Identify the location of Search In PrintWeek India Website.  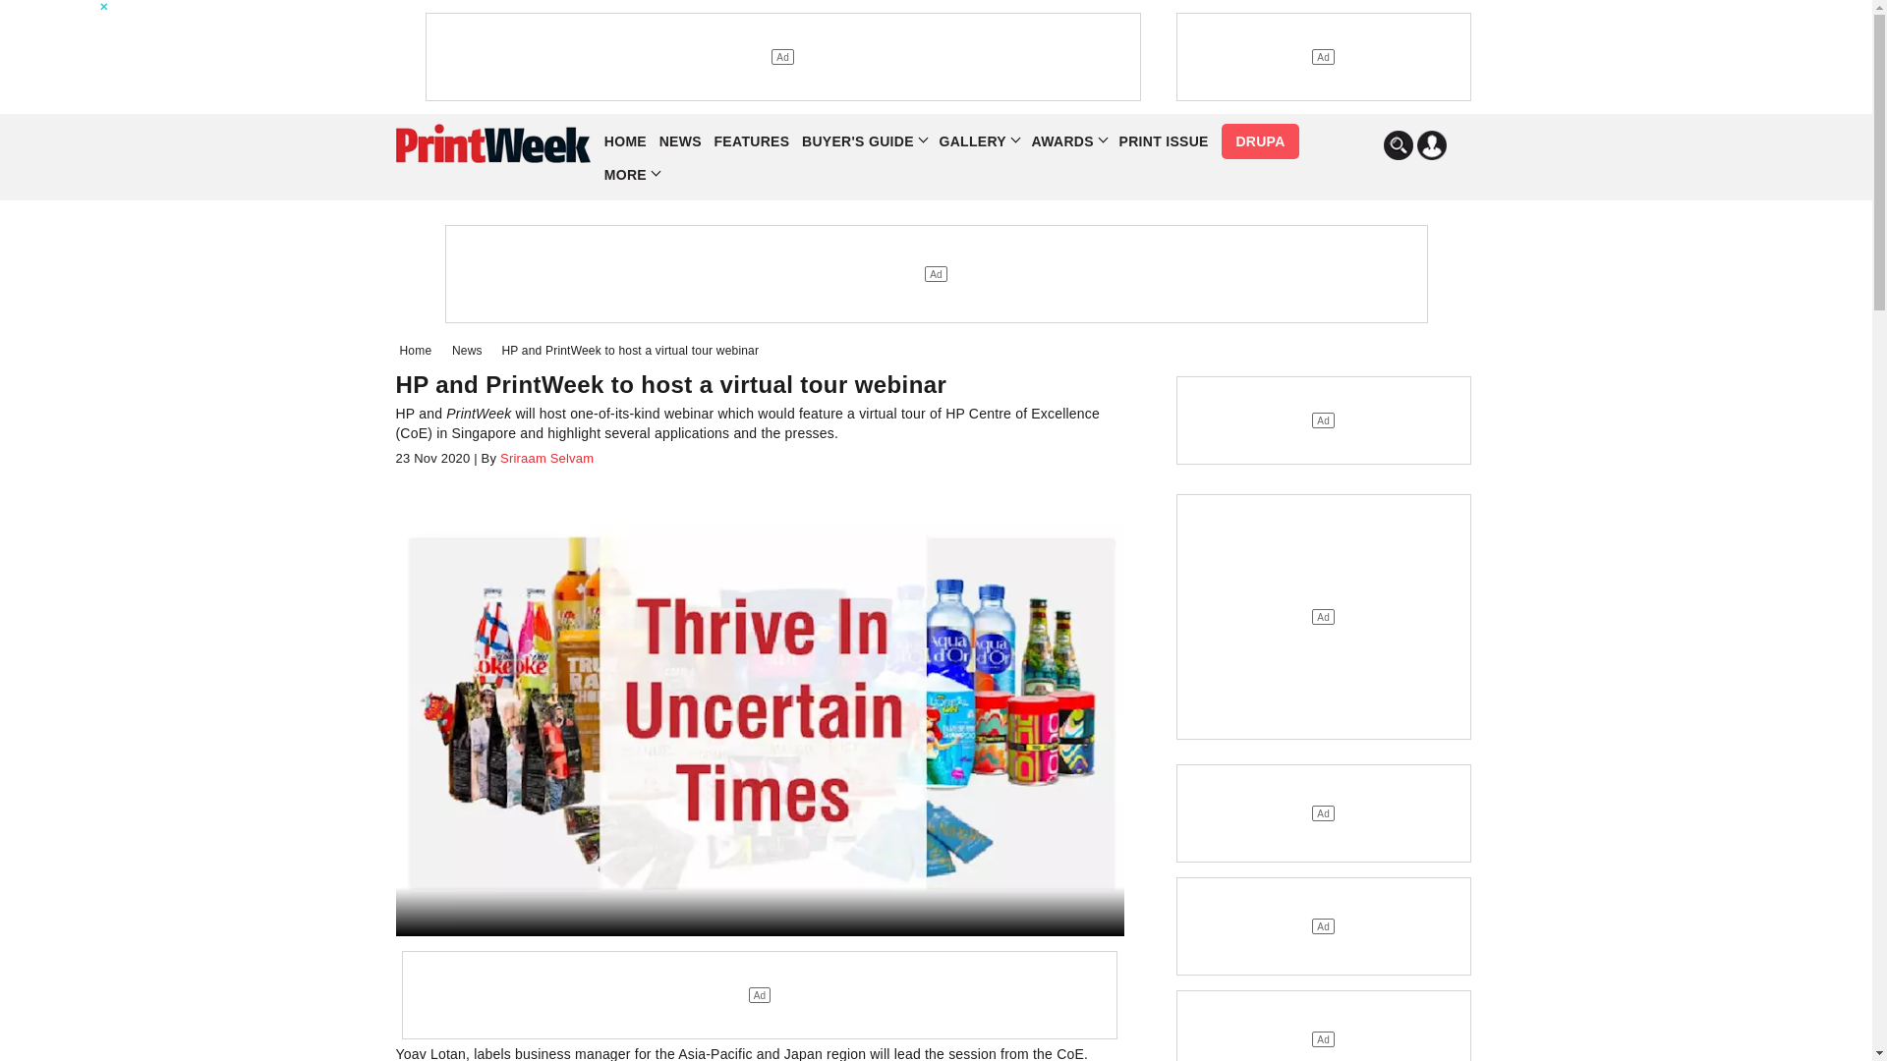
(1398, 145).